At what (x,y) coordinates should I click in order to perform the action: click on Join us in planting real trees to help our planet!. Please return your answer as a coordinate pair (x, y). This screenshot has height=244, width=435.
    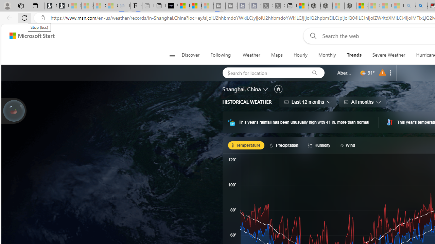
    Looking at the image, I should click on (14, 111).